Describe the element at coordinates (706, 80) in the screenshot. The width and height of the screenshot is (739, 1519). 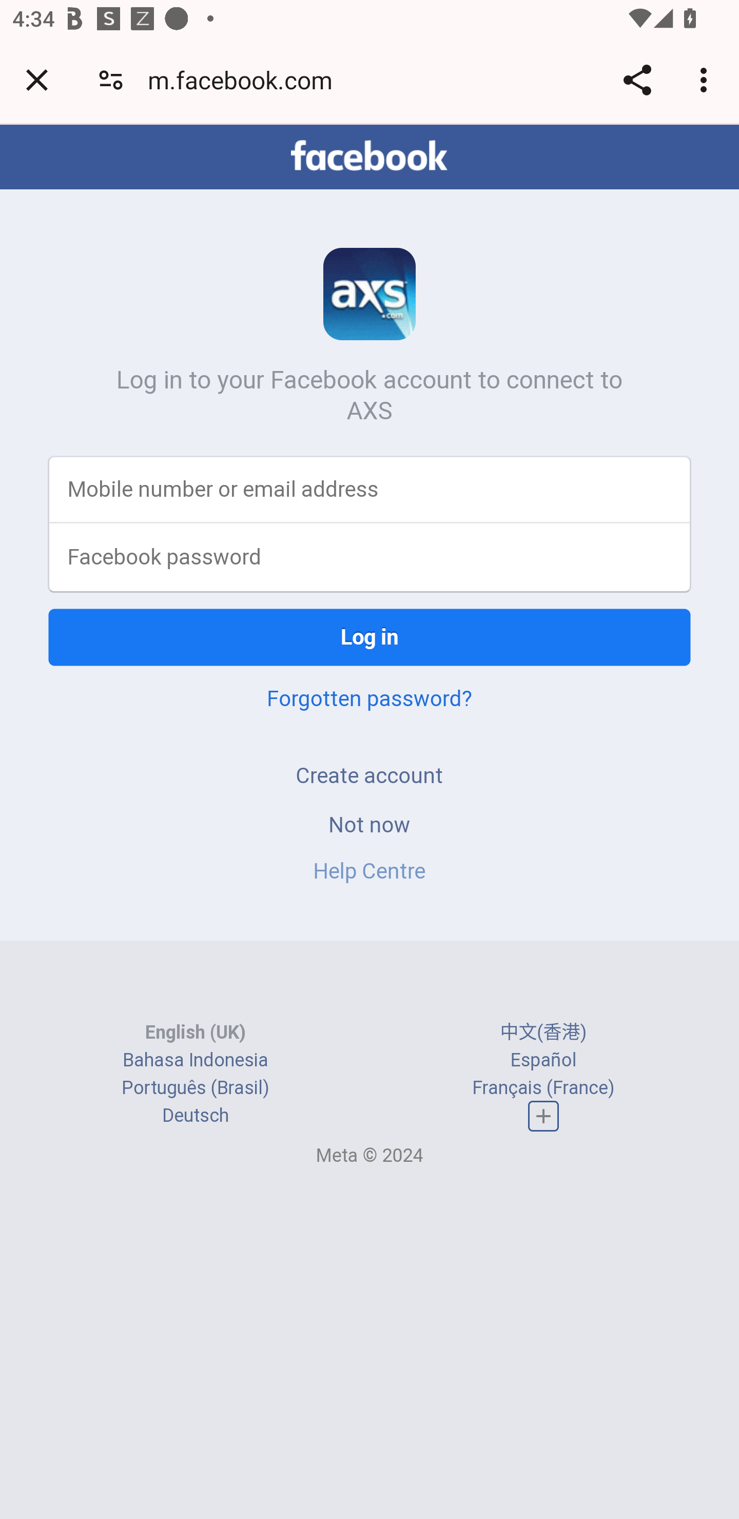
I see `Customize and control Google Chrome` at that location.